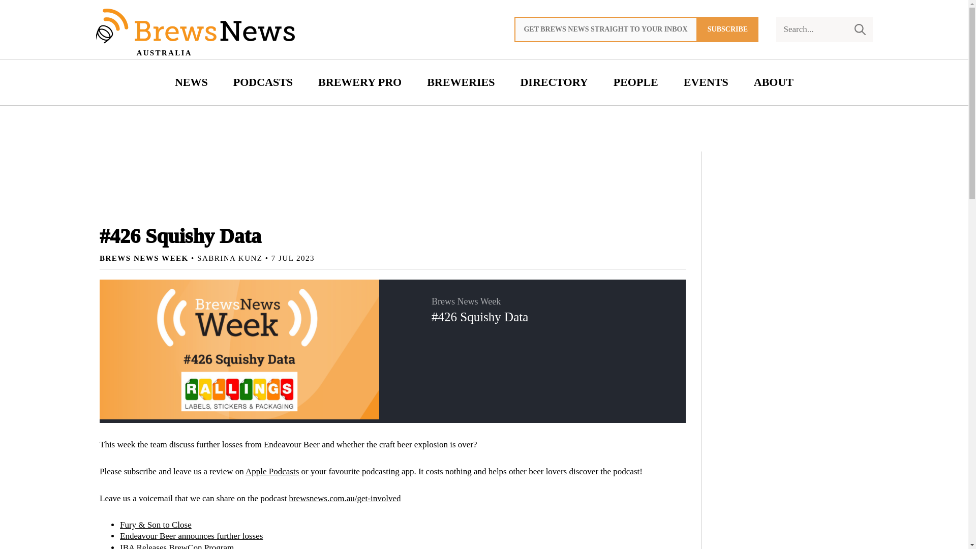 The image size is (976, 549). Describe the element at coordinates (774, 82) in the screenshot. I see `ABOUT` at that location.